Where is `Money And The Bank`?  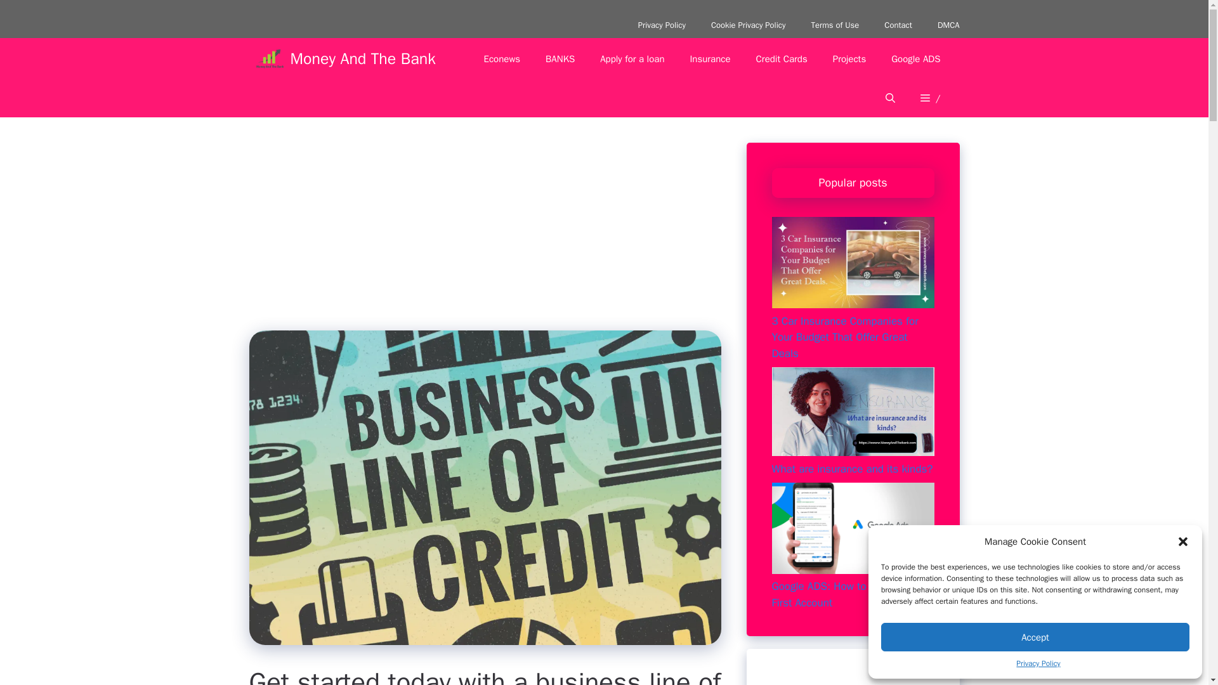
Money And The Bank is located at coordinates (363, 58).